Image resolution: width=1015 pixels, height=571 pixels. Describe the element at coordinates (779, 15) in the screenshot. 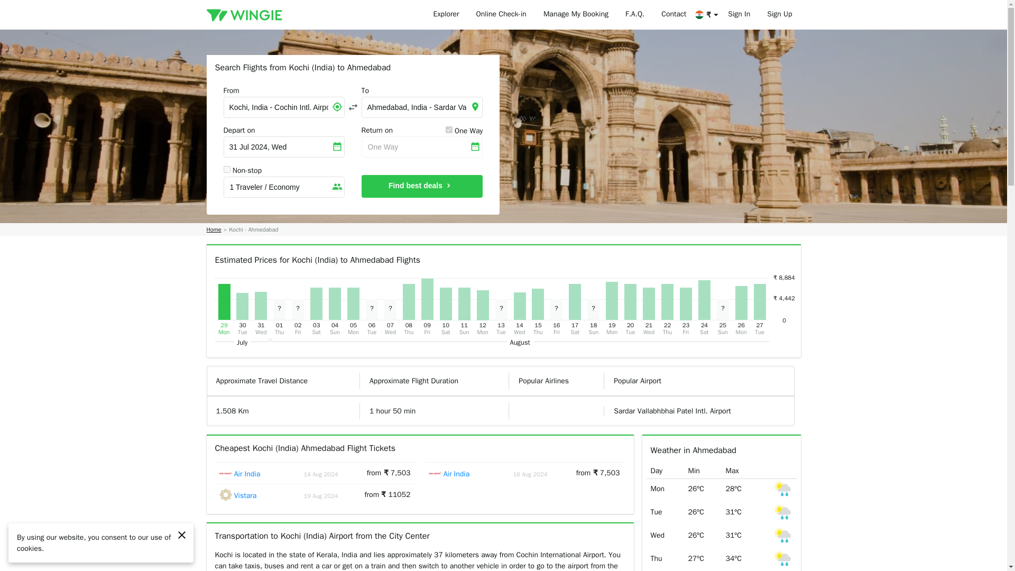

I see `Sign Up` at that location.